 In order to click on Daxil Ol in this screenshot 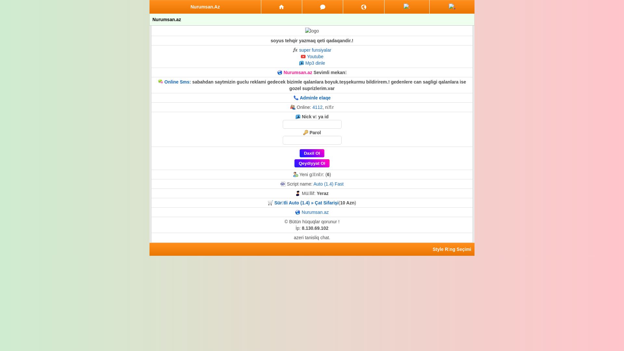, I will do `click(312, 153)`.